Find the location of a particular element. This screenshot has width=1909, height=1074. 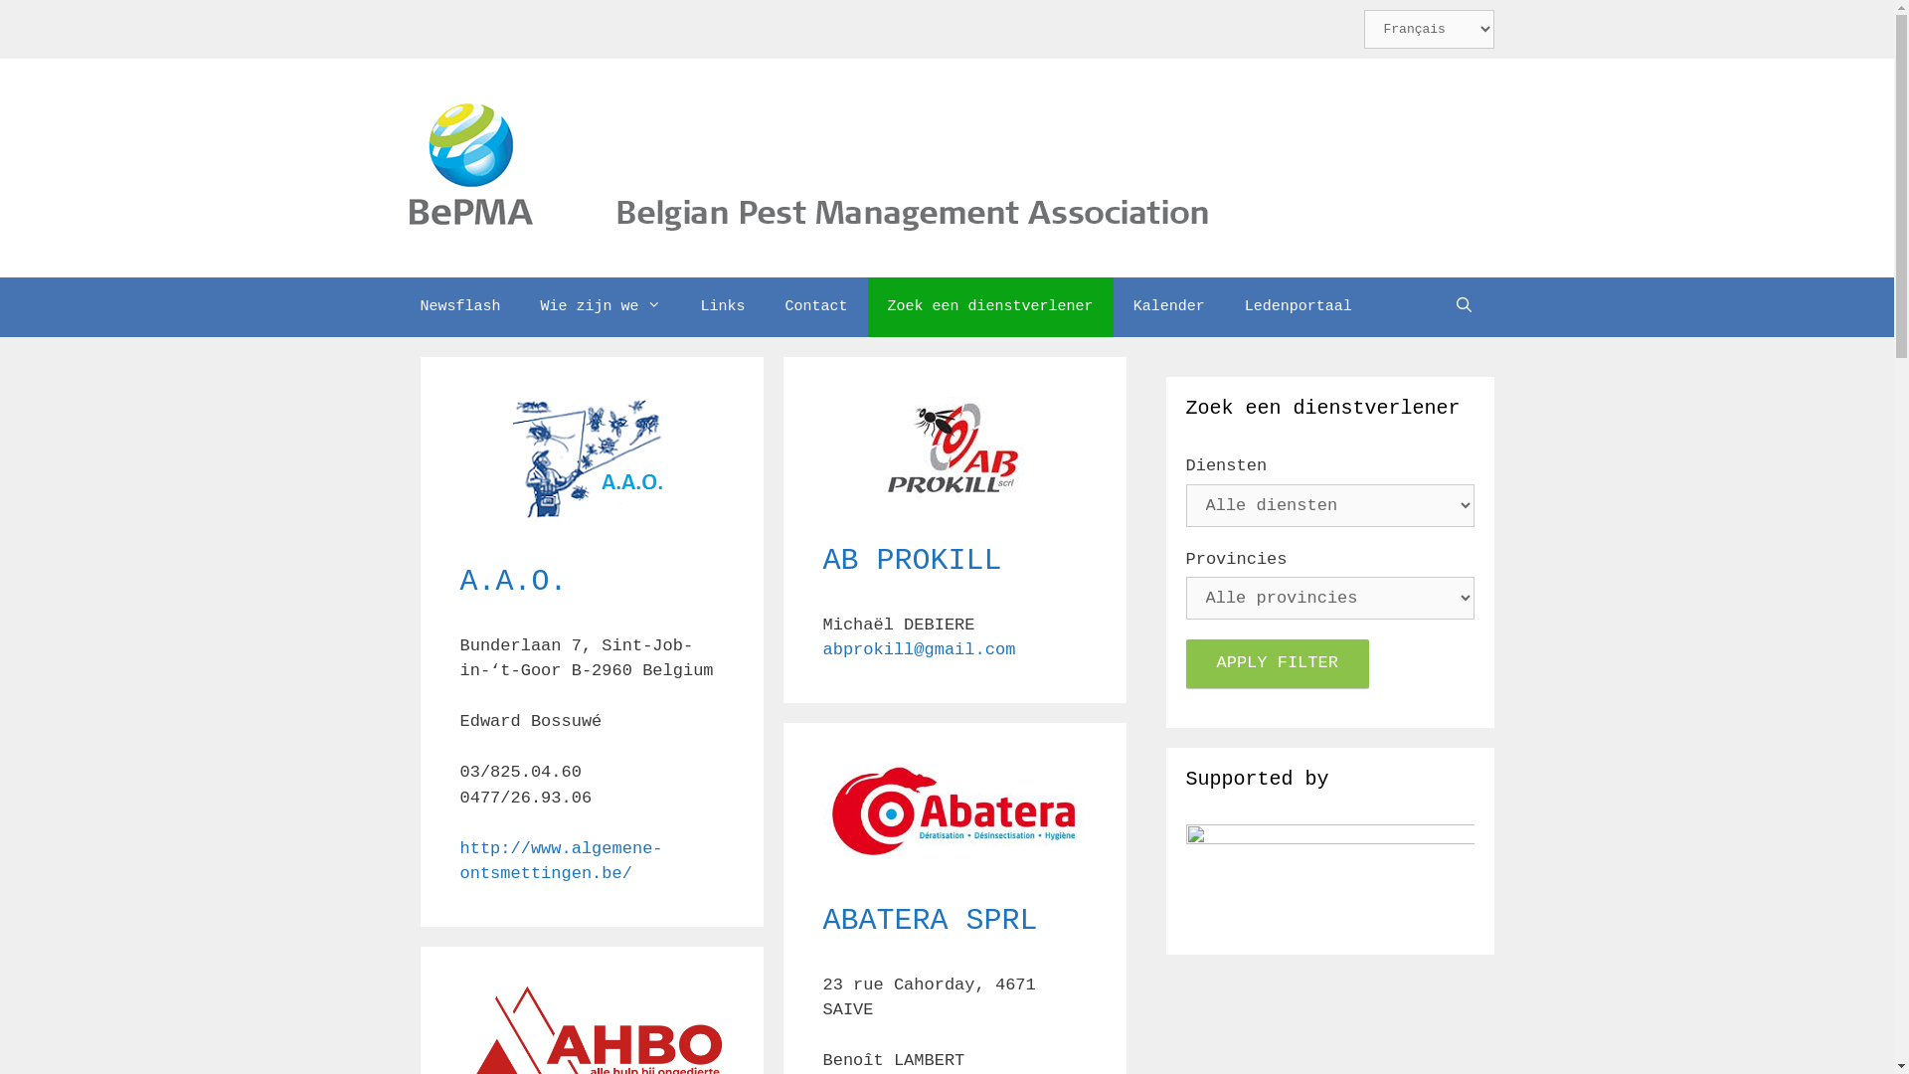

Ledenportaal is located at coordinates (1299, 307).